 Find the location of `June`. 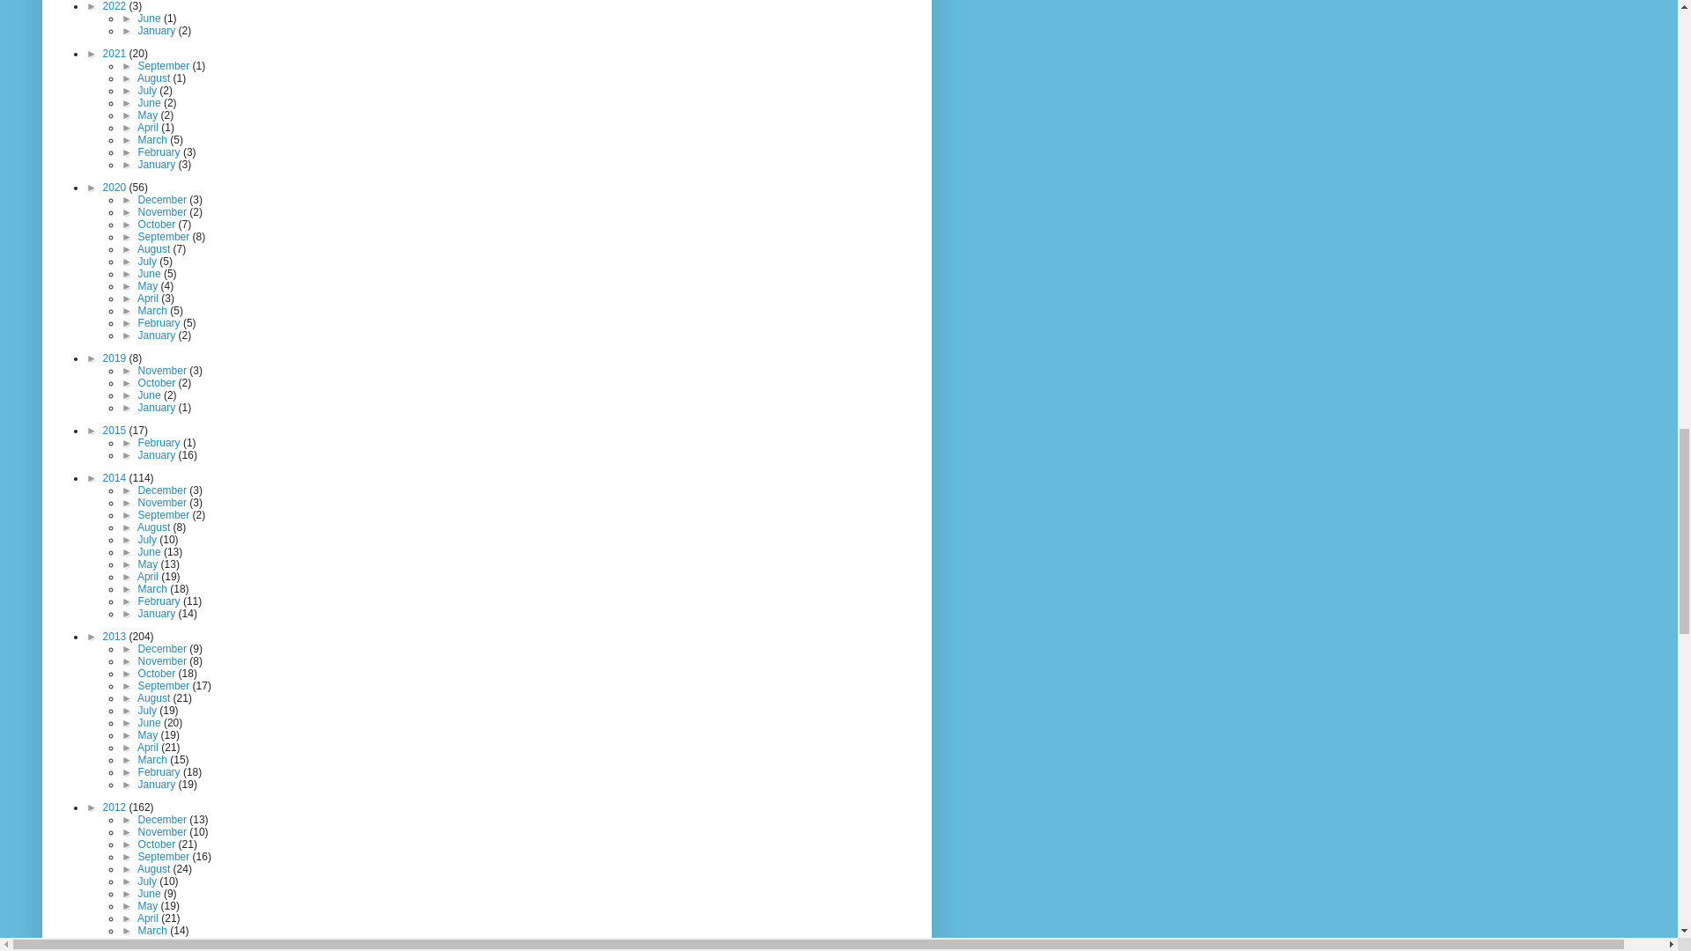

June is located at coordinates (151, 18).